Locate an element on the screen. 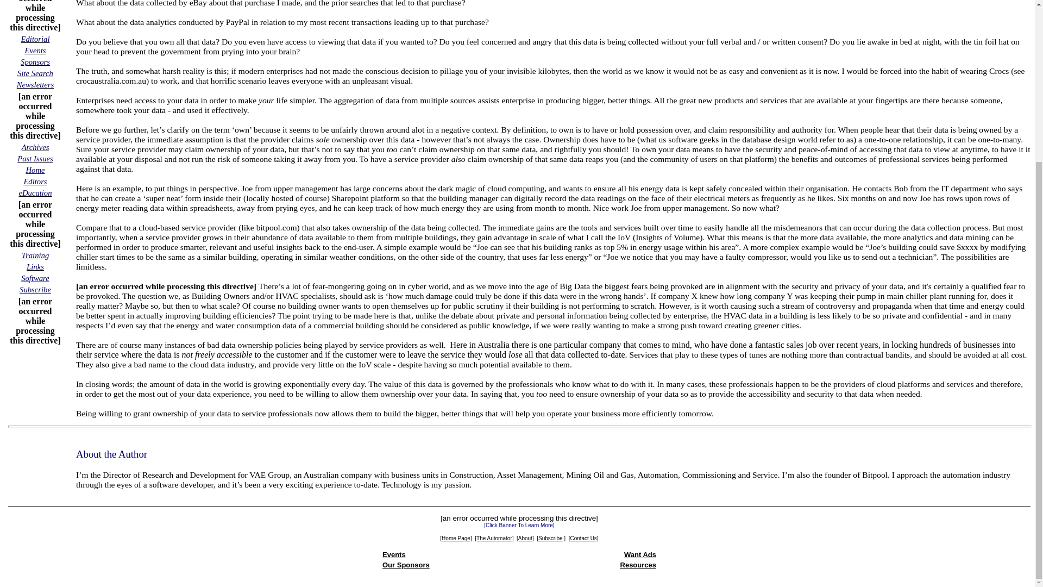  Our Sponsors is located at coordinates (406, 565).